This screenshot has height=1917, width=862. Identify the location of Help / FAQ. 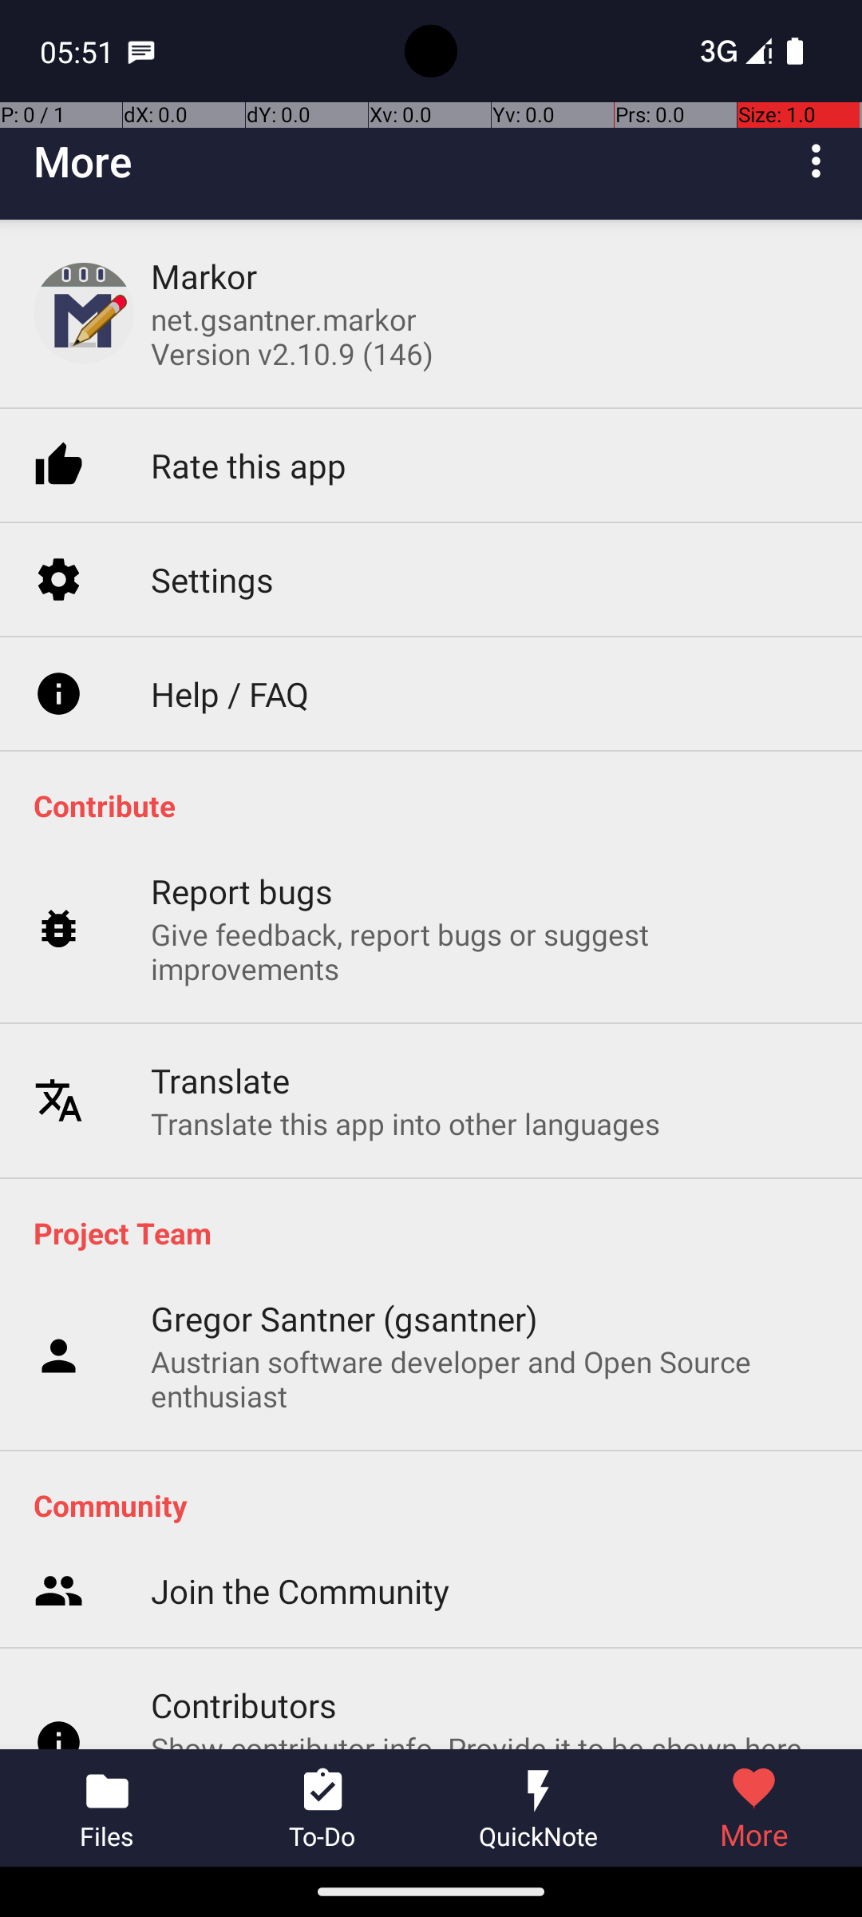
(230, 693).